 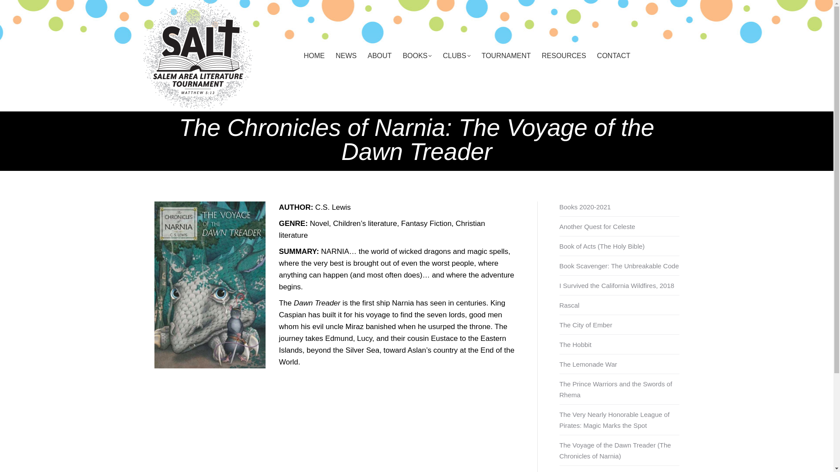 What do you see at coordinates (380, 56) in the screenshot?
I see `ABOUT` at bounding box center [380, 56].